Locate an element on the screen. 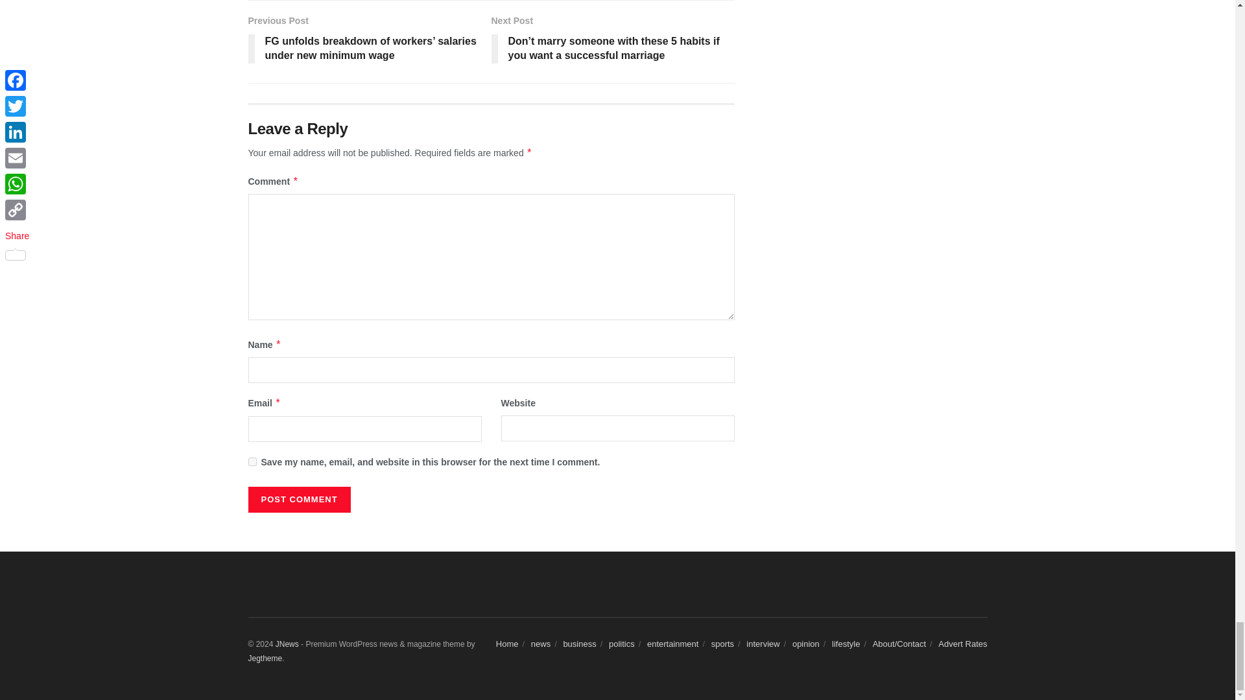 This screenshot has width=1245, height=700. Post Comment is located at coordinates (298, 499).